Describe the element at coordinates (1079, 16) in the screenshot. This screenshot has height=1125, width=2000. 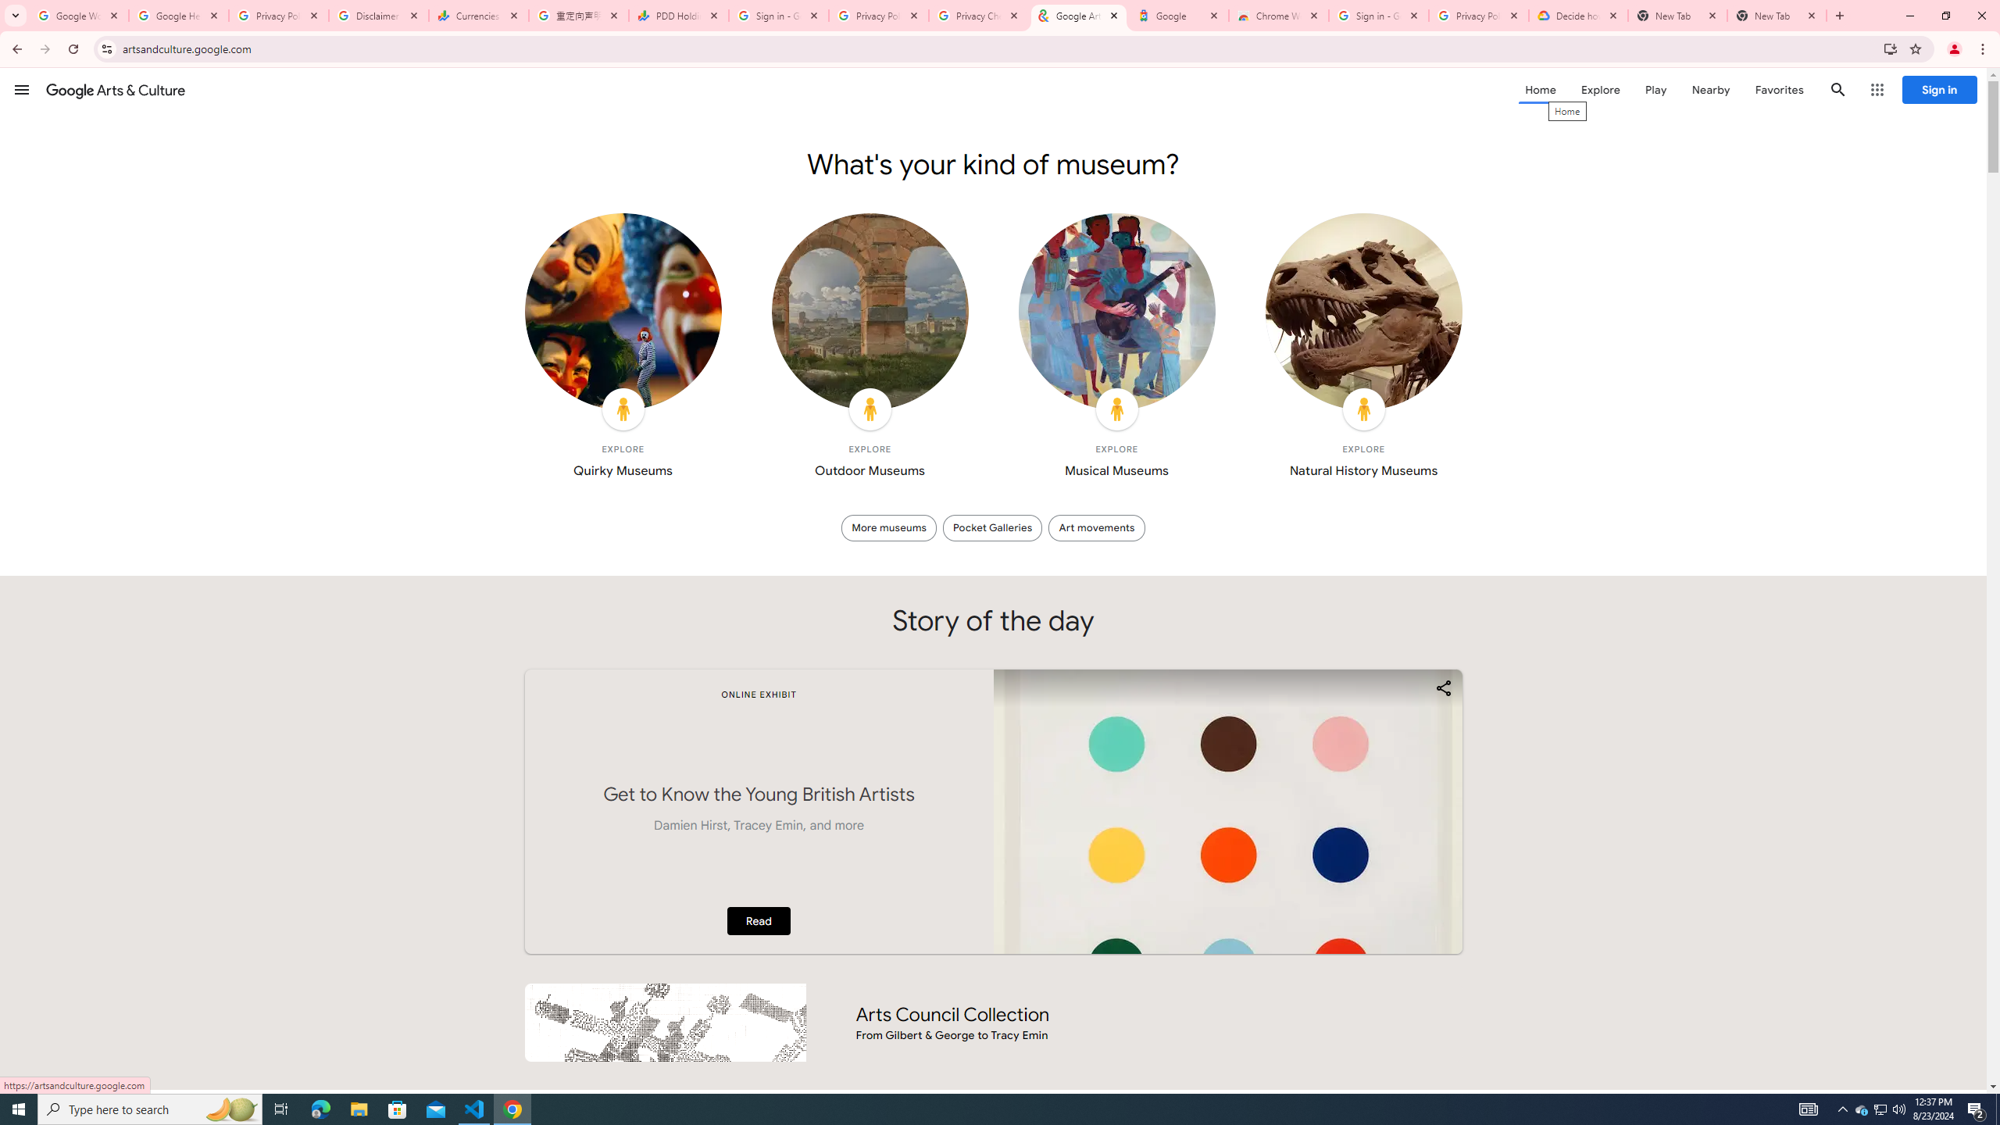
I see `Google Arts & Culture` at that location.